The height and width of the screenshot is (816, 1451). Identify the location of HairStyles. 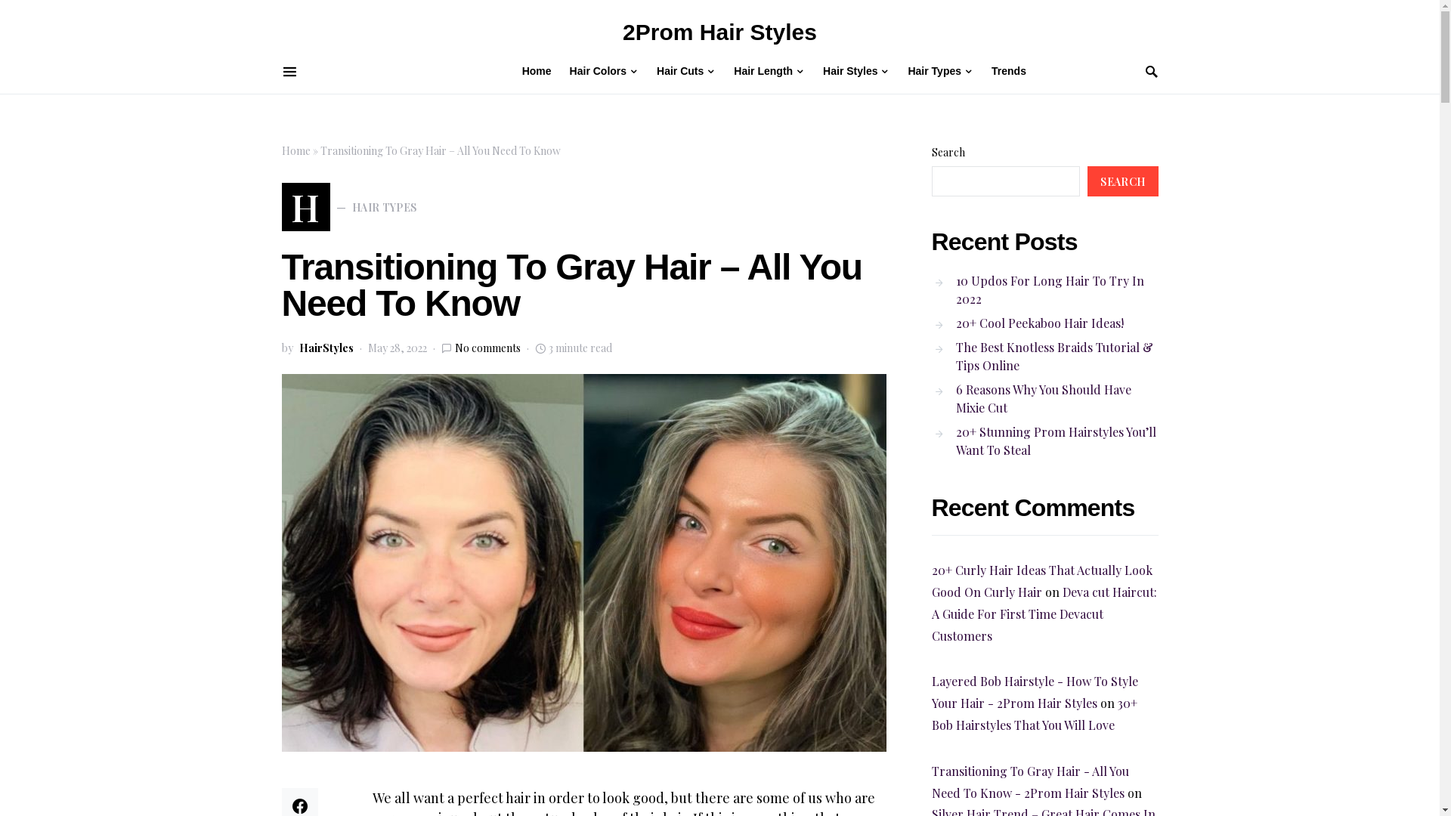
(326, 348).